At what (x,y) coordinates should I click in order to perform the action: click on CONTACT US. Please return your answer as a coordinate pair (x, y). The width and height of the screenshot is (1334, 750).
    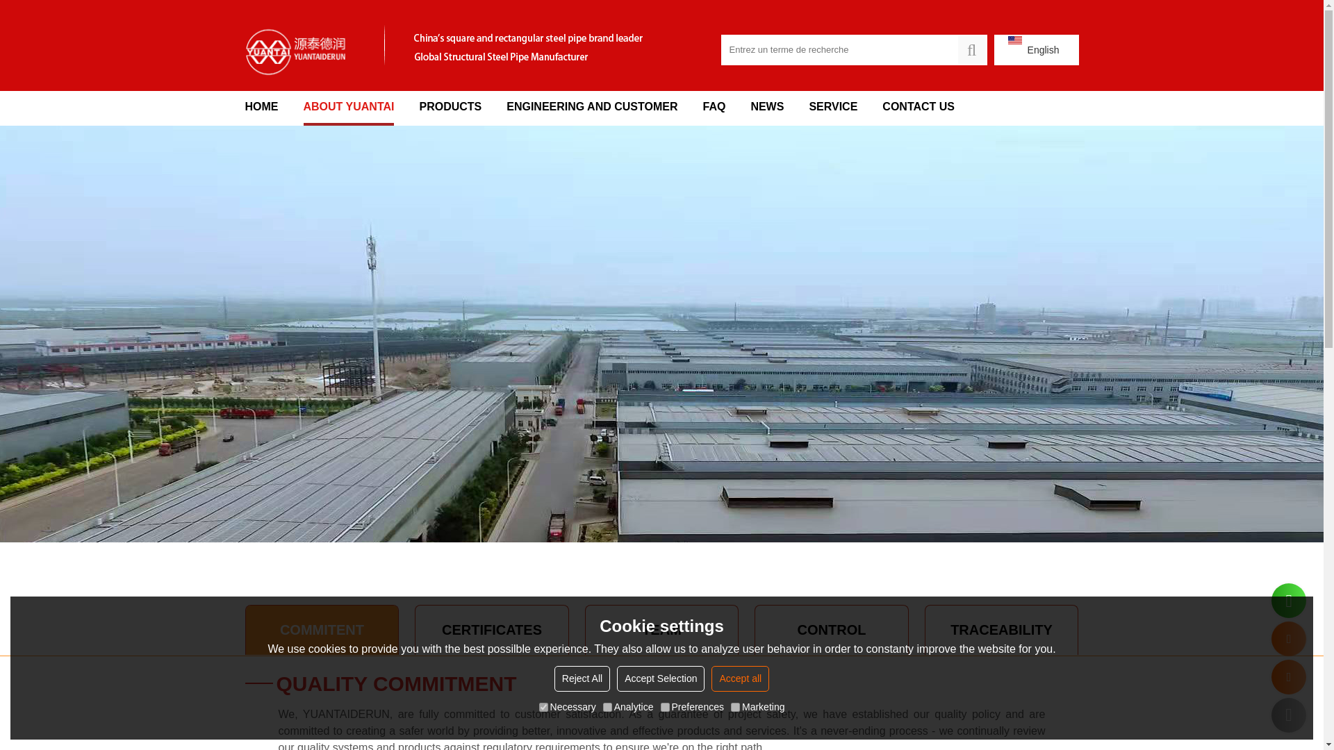
    Looking at the image, I should click on (919, 108).